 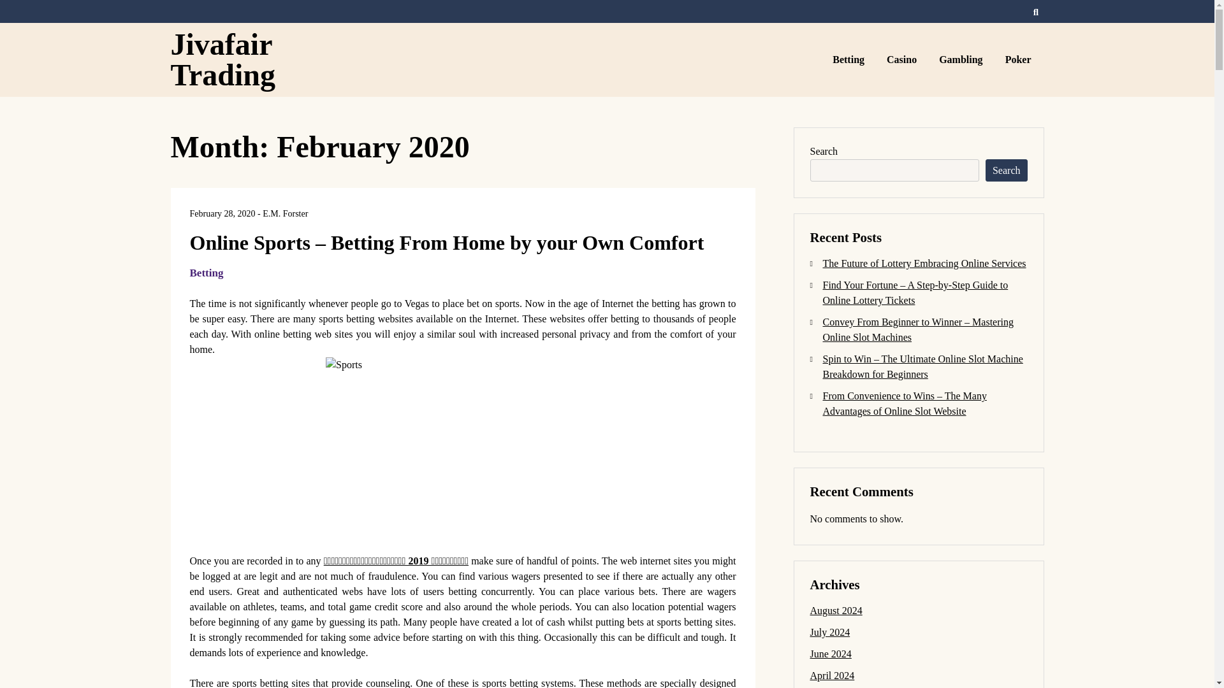 What do you see at coordinates (961, 60) in the screenshot?
I see `Gambling` at bounding box center [961, 60].